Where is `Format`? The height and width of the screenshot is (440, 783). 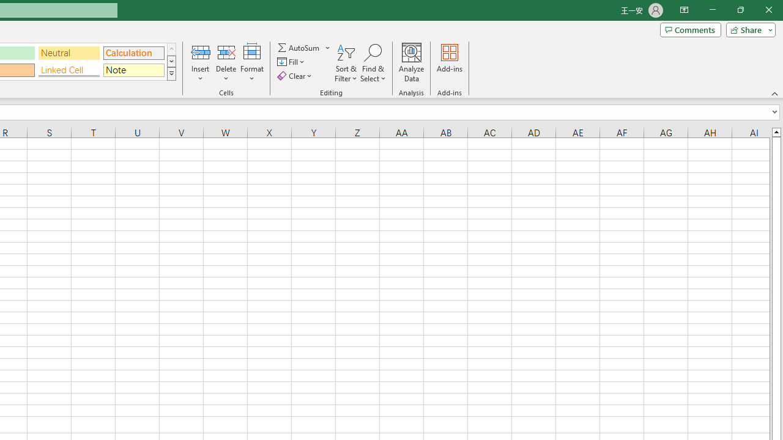
Format is located at coordinates (252, 62).